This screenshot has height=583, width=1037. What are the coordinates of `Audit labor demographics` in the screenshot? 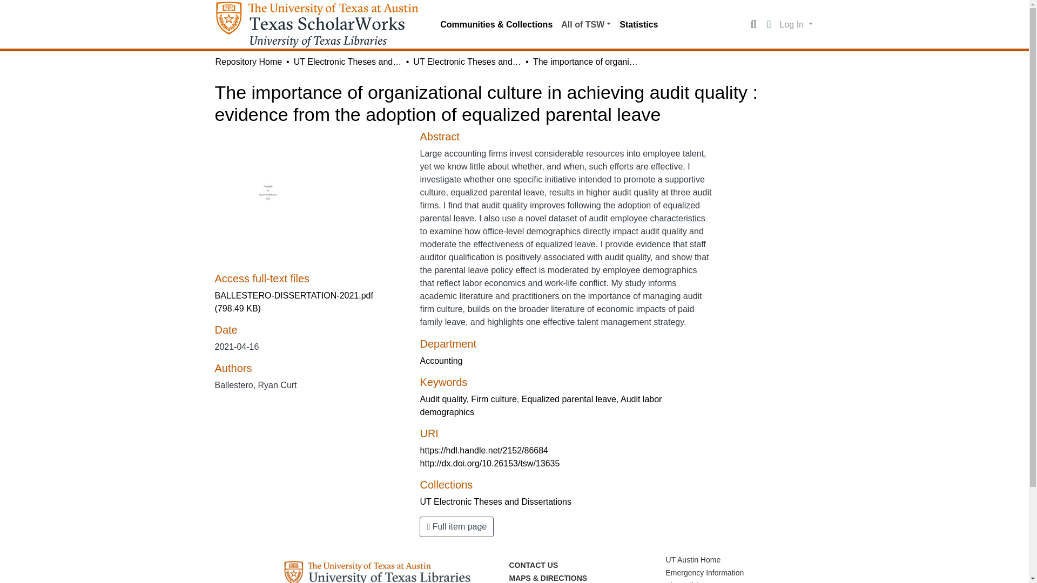 It's located at (540, 406).